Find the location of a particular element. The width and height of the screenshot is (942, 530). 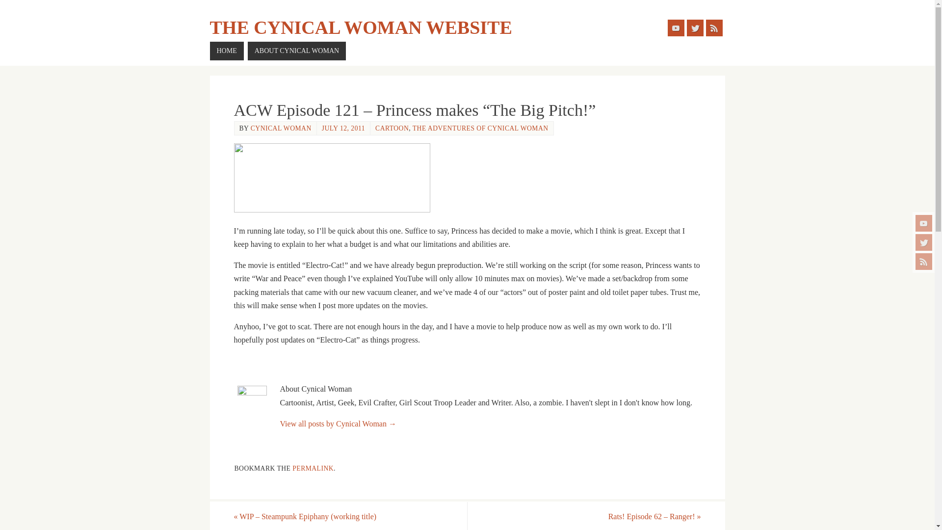

Twitter is located at coordinates (924, 242).